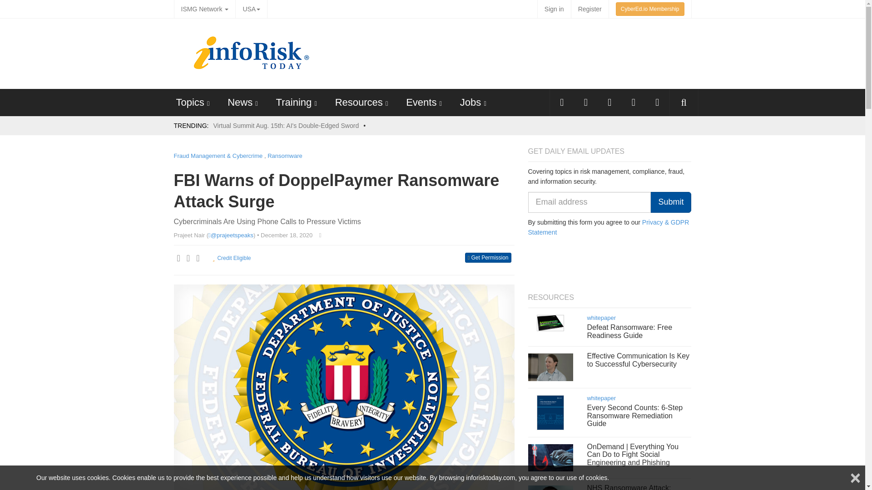 The image size is (872, 490). What do you see at coordinates (251, 9) in the screenshot?
I see `USA` at bounding box center [251, 9].